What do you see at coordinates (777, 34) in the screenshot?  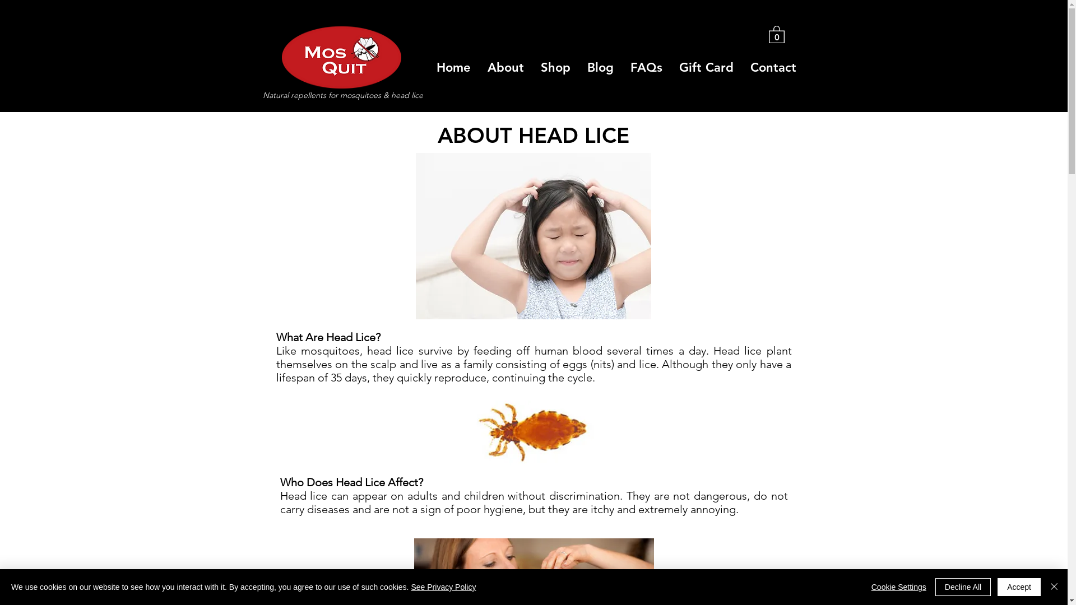 I see `0` at bounding box center [777, 34].